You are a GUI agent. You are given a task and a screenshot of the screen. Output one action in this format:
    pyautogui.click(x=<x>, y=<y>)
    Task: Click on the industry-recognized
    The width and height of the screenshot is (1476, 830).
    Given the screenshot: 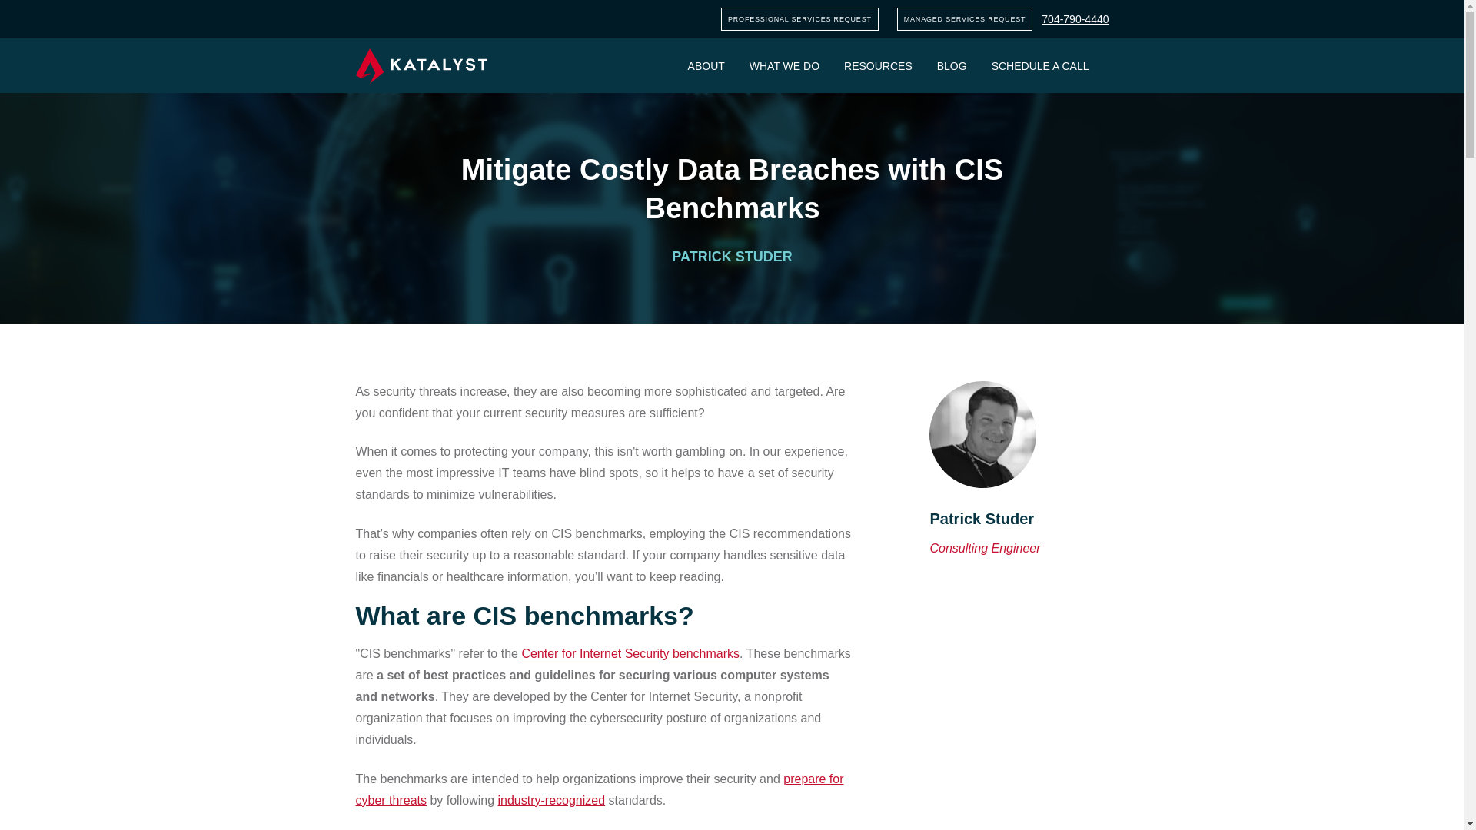 What is the action you would take?
    pyautogui.click(x=551, y=799)
    